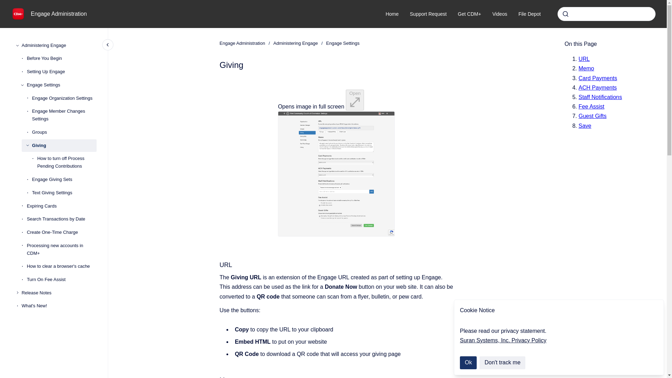  I want to click on Engage Administration, so click(59, 14).